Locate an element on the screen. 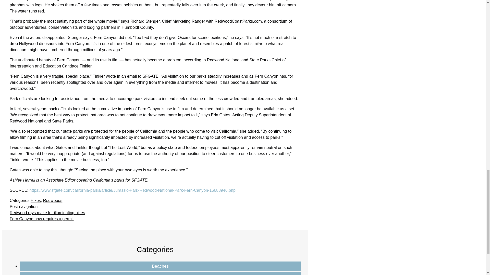 The width and height of the screenshot is (490, 275). Hikes is located at coordinates (35, 200).